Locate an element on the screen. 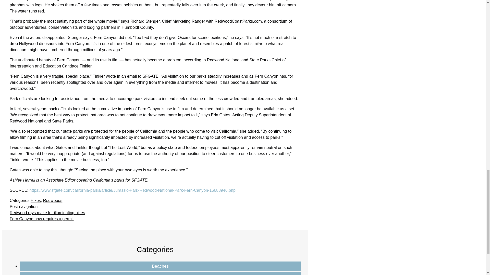 The width and height of the screenshot is (490, 275). Hikes is located at coordinates (35, 200).